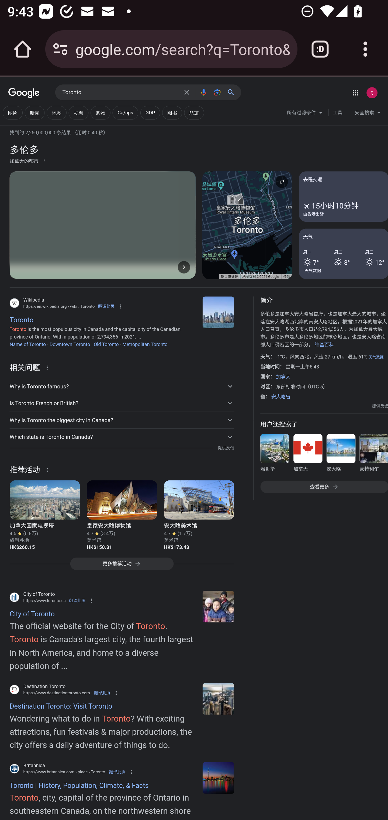 This screenshot has width=388, height=820. I want to click on 按图搜索, so click(217, 92).